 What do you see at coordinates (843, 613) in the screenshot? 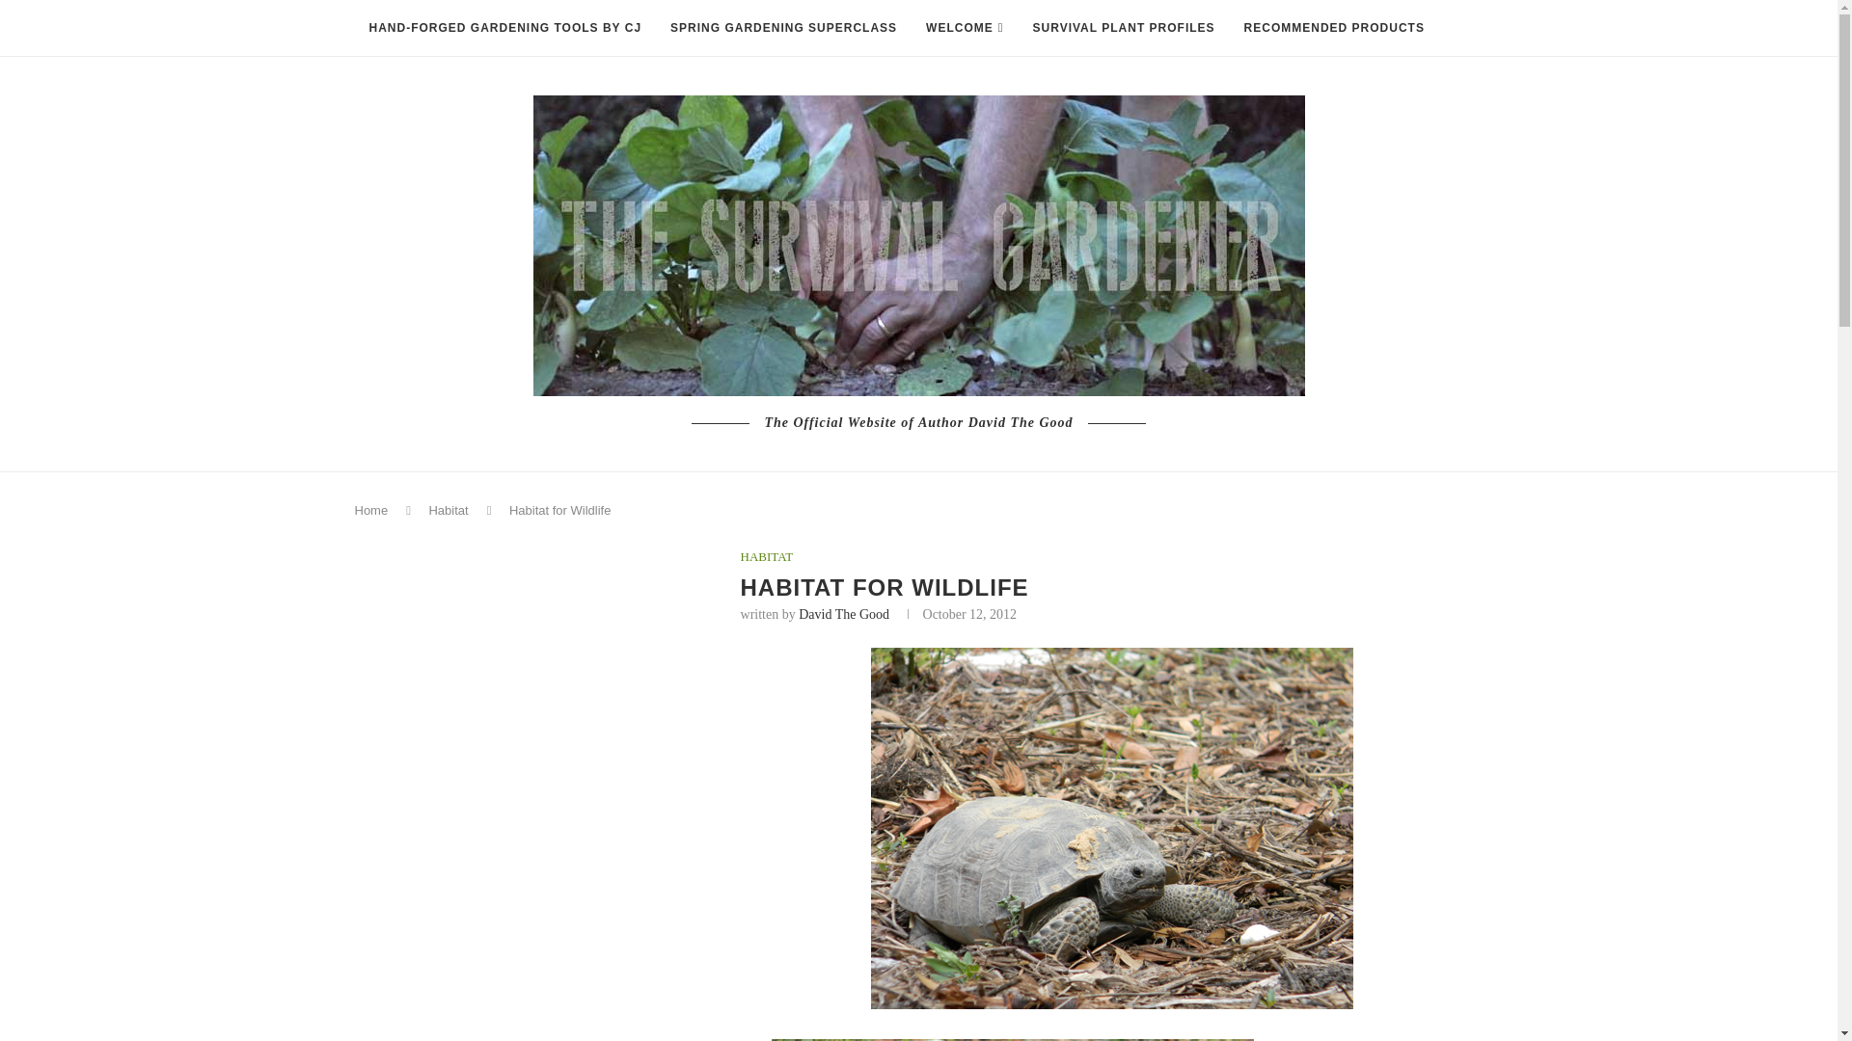
I see `David The Good` at bounding box center [843, 613].